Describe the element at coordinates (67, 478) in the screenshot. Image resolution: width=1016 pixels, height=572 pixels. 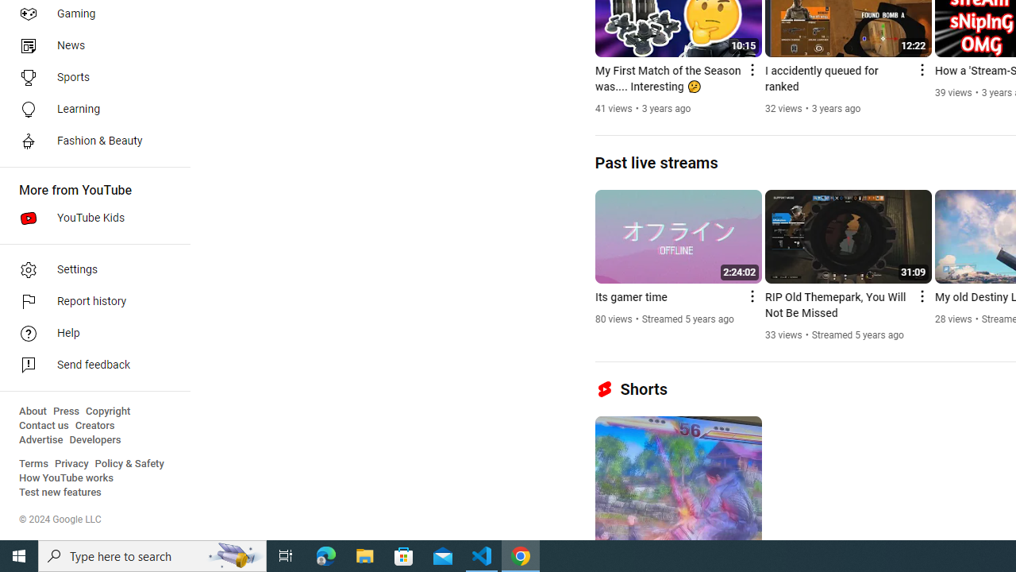
I see `How YouTube works` at that location.